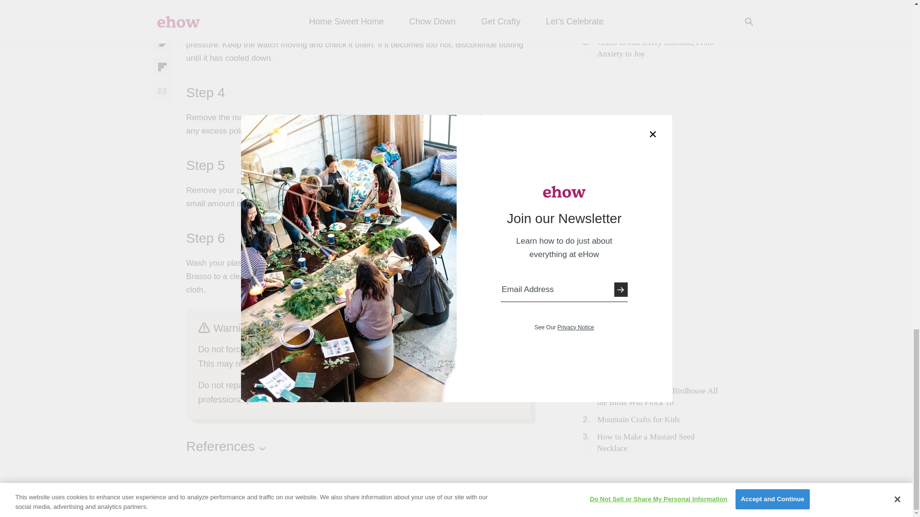 This screenshot has height=517, width=920. What do you see at coordinates (646, 442) in the screenshot?
I see `How to Make a Mustard Seed Necklace` at bounding box center [646, 442].